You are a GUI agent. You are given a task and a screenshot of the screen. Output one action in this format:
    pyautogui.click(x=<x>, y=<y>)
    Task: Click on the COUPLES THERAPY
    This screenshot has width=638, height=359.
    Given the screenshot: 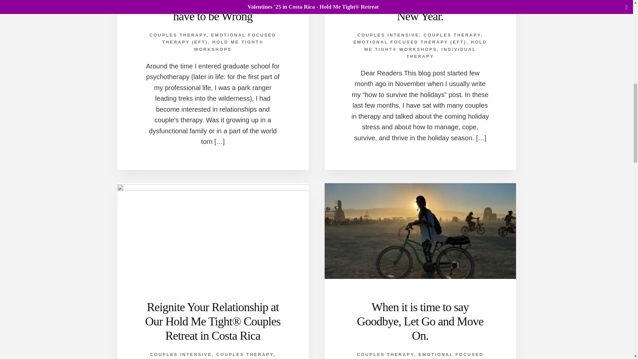 What is the action you would take?
    pyautogui.click(x=385, y=354)
    